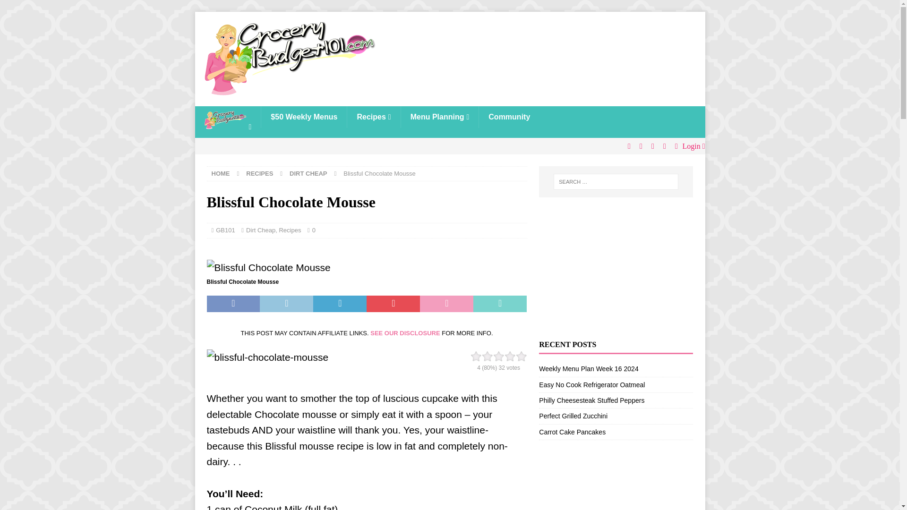 The width and height of the screenshot is (907, 510). Describe the element at coordinates (439, 117) in the screenshot. I see `Menu Planning` at that location.